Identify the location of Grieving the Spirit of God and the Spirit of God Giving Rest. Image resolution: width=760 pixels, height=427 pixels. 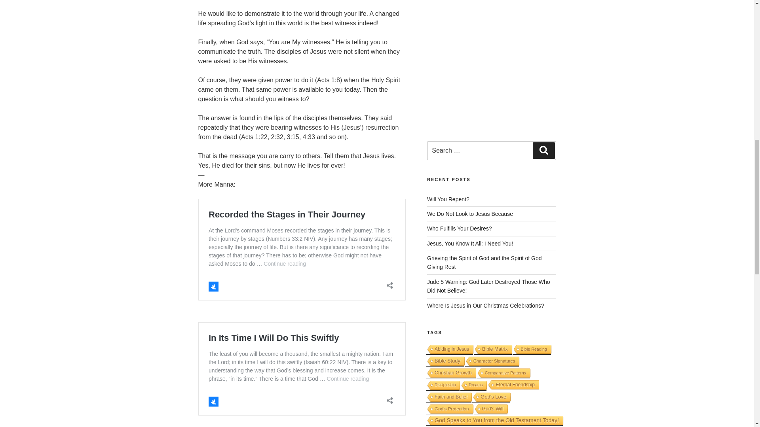
(484, 262).